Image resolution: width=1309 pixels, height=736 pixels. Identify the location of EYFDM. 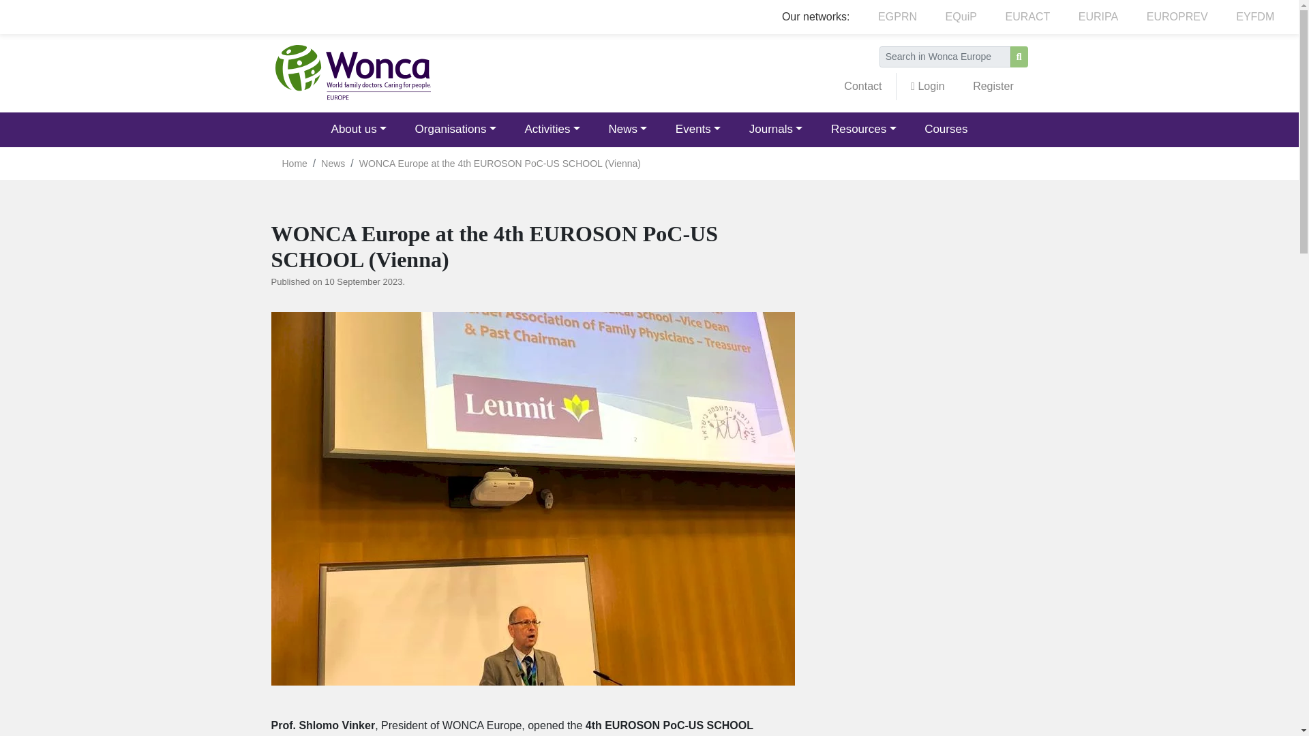
(1254, 17).